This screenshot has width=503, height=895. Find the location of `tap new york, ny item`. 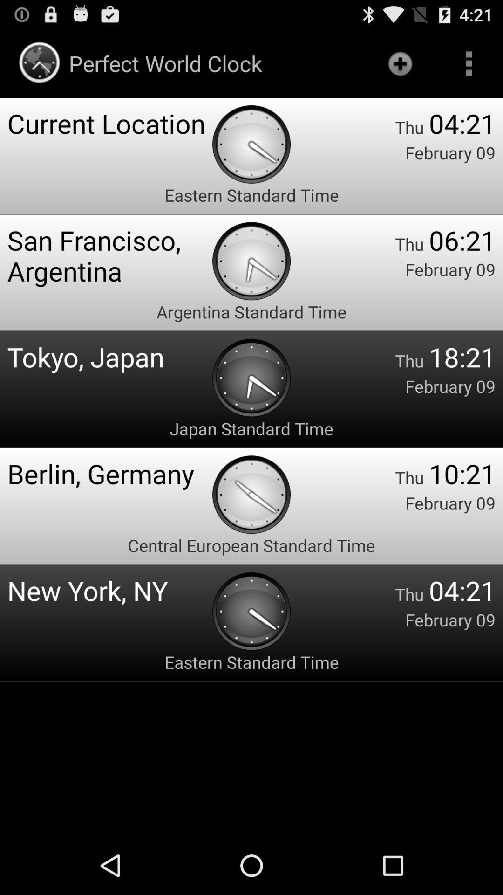

tap new york, ny item is located at coordinates (110, 590).